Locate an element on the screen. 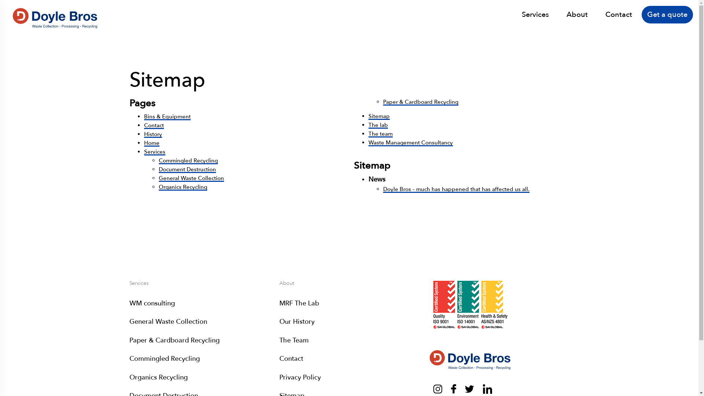 The image size is (704, 396). News is located at coordinates (377, 180).